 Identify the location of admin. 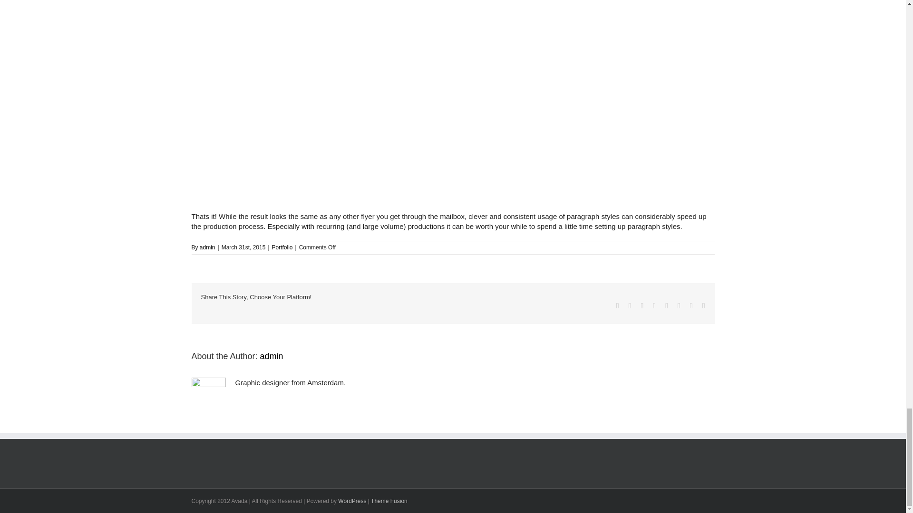
(272, 356).